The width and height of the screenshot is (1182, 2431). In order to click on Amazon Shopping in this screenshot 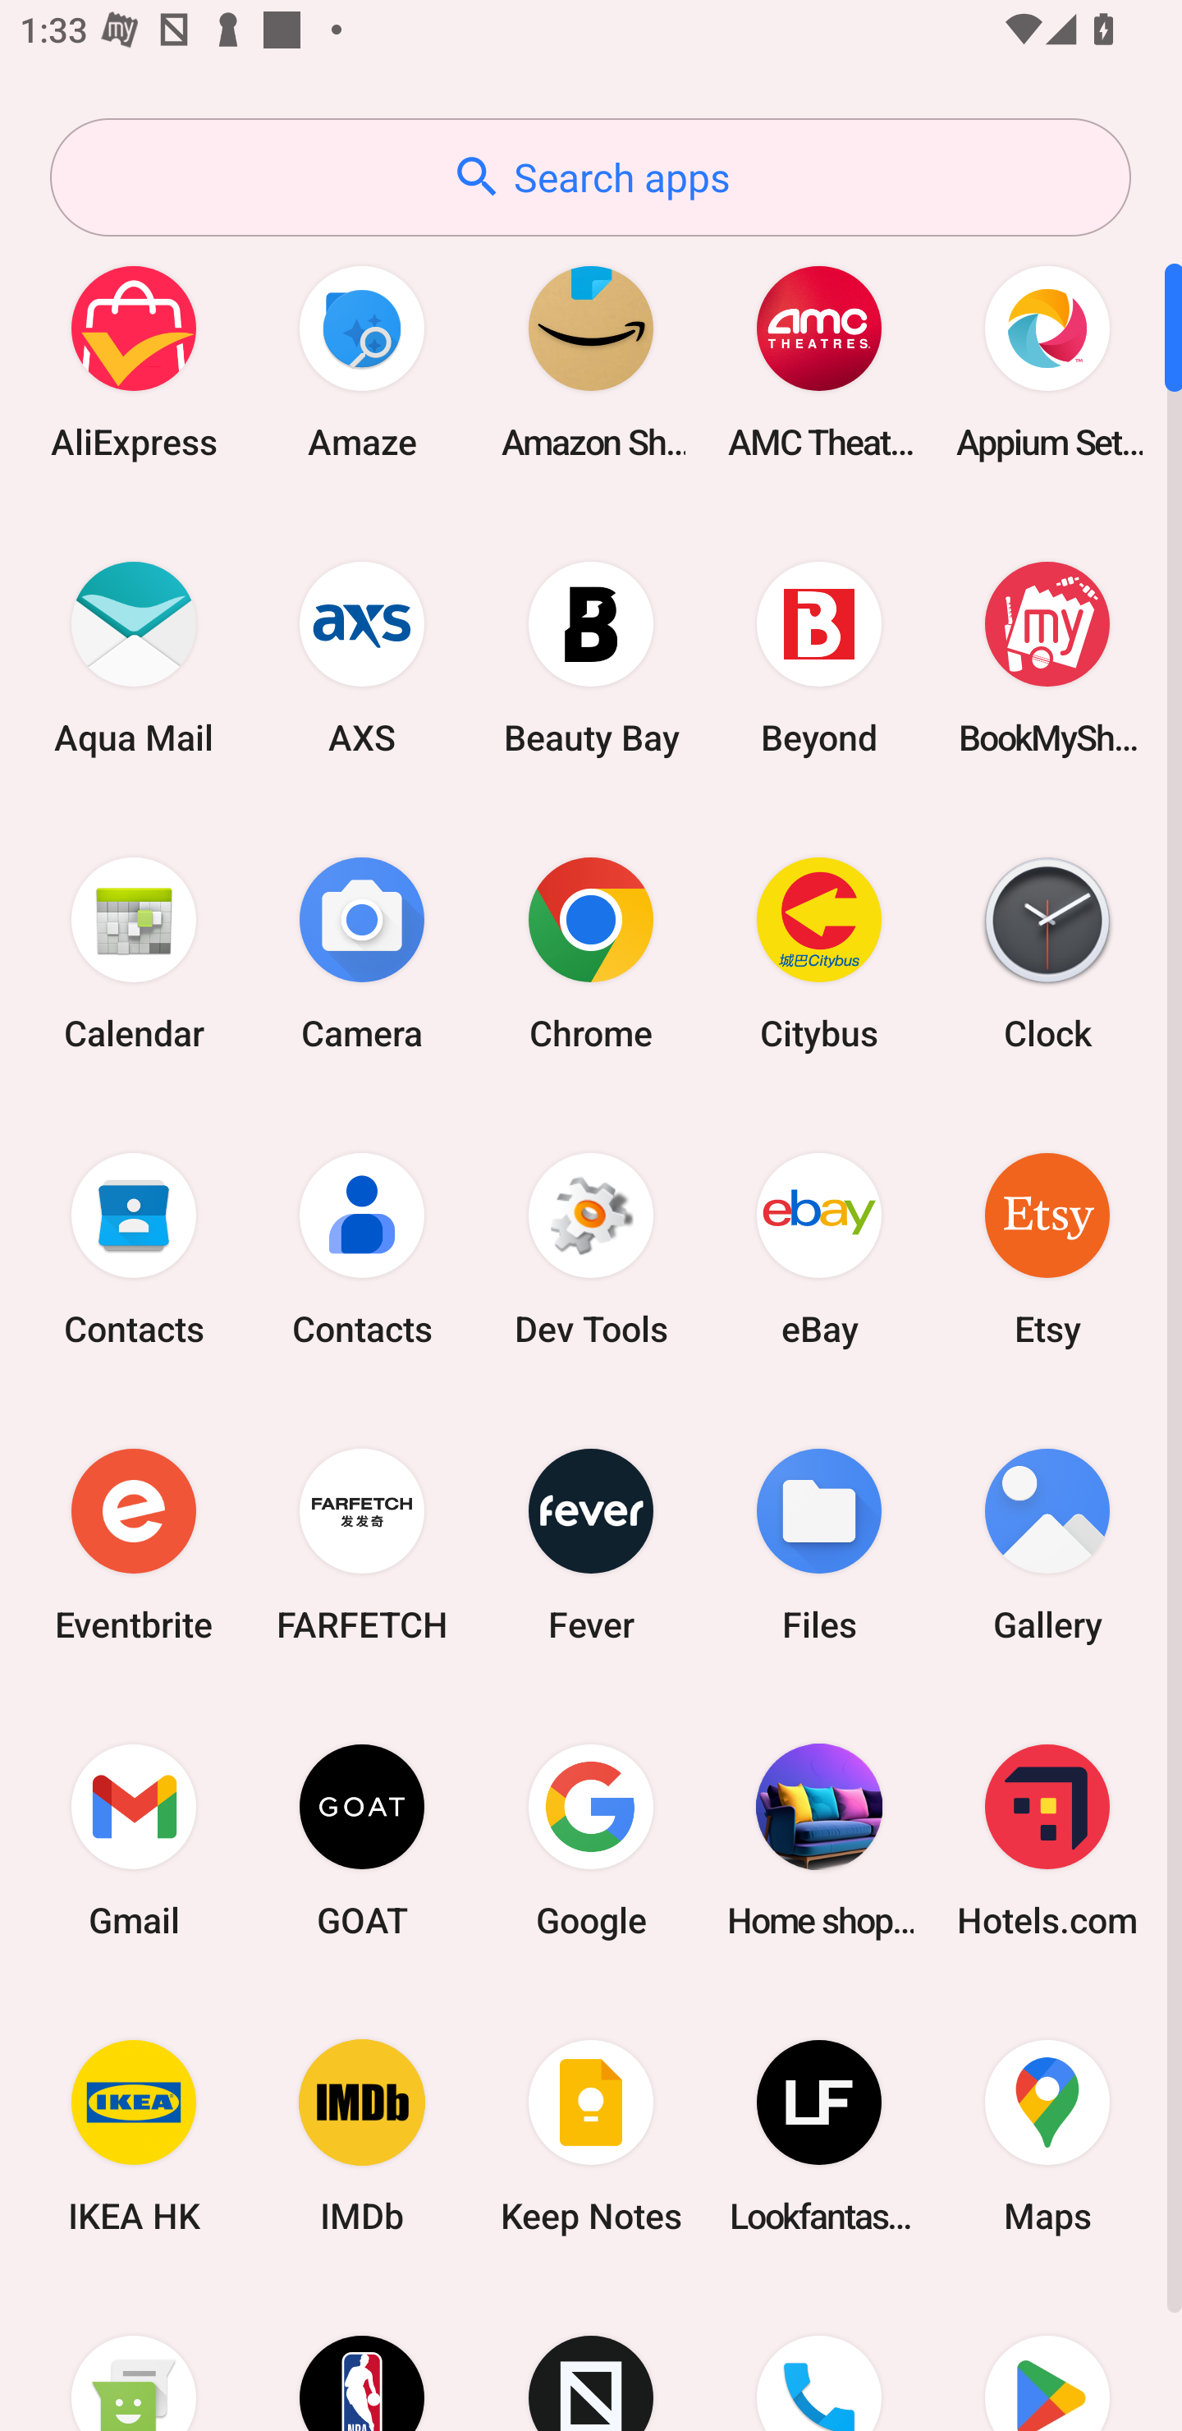, I will do `click(591, 361)`.